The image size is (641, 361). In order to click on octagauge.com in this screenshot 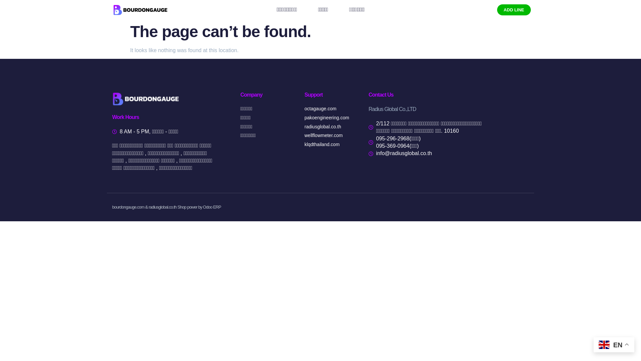, I will do `click(331, 109)`.